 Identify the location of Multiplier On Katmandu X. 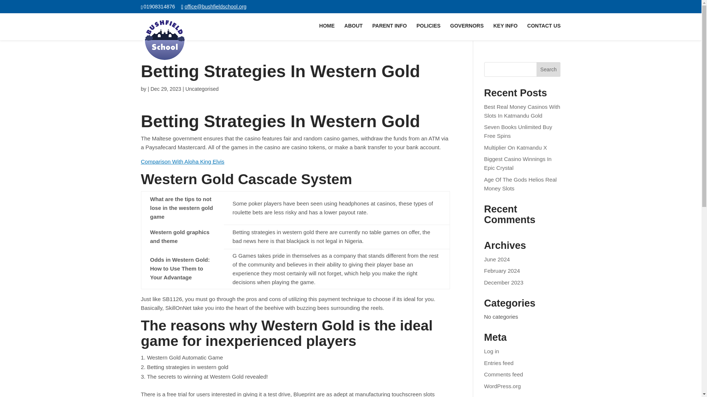
(516, 148).